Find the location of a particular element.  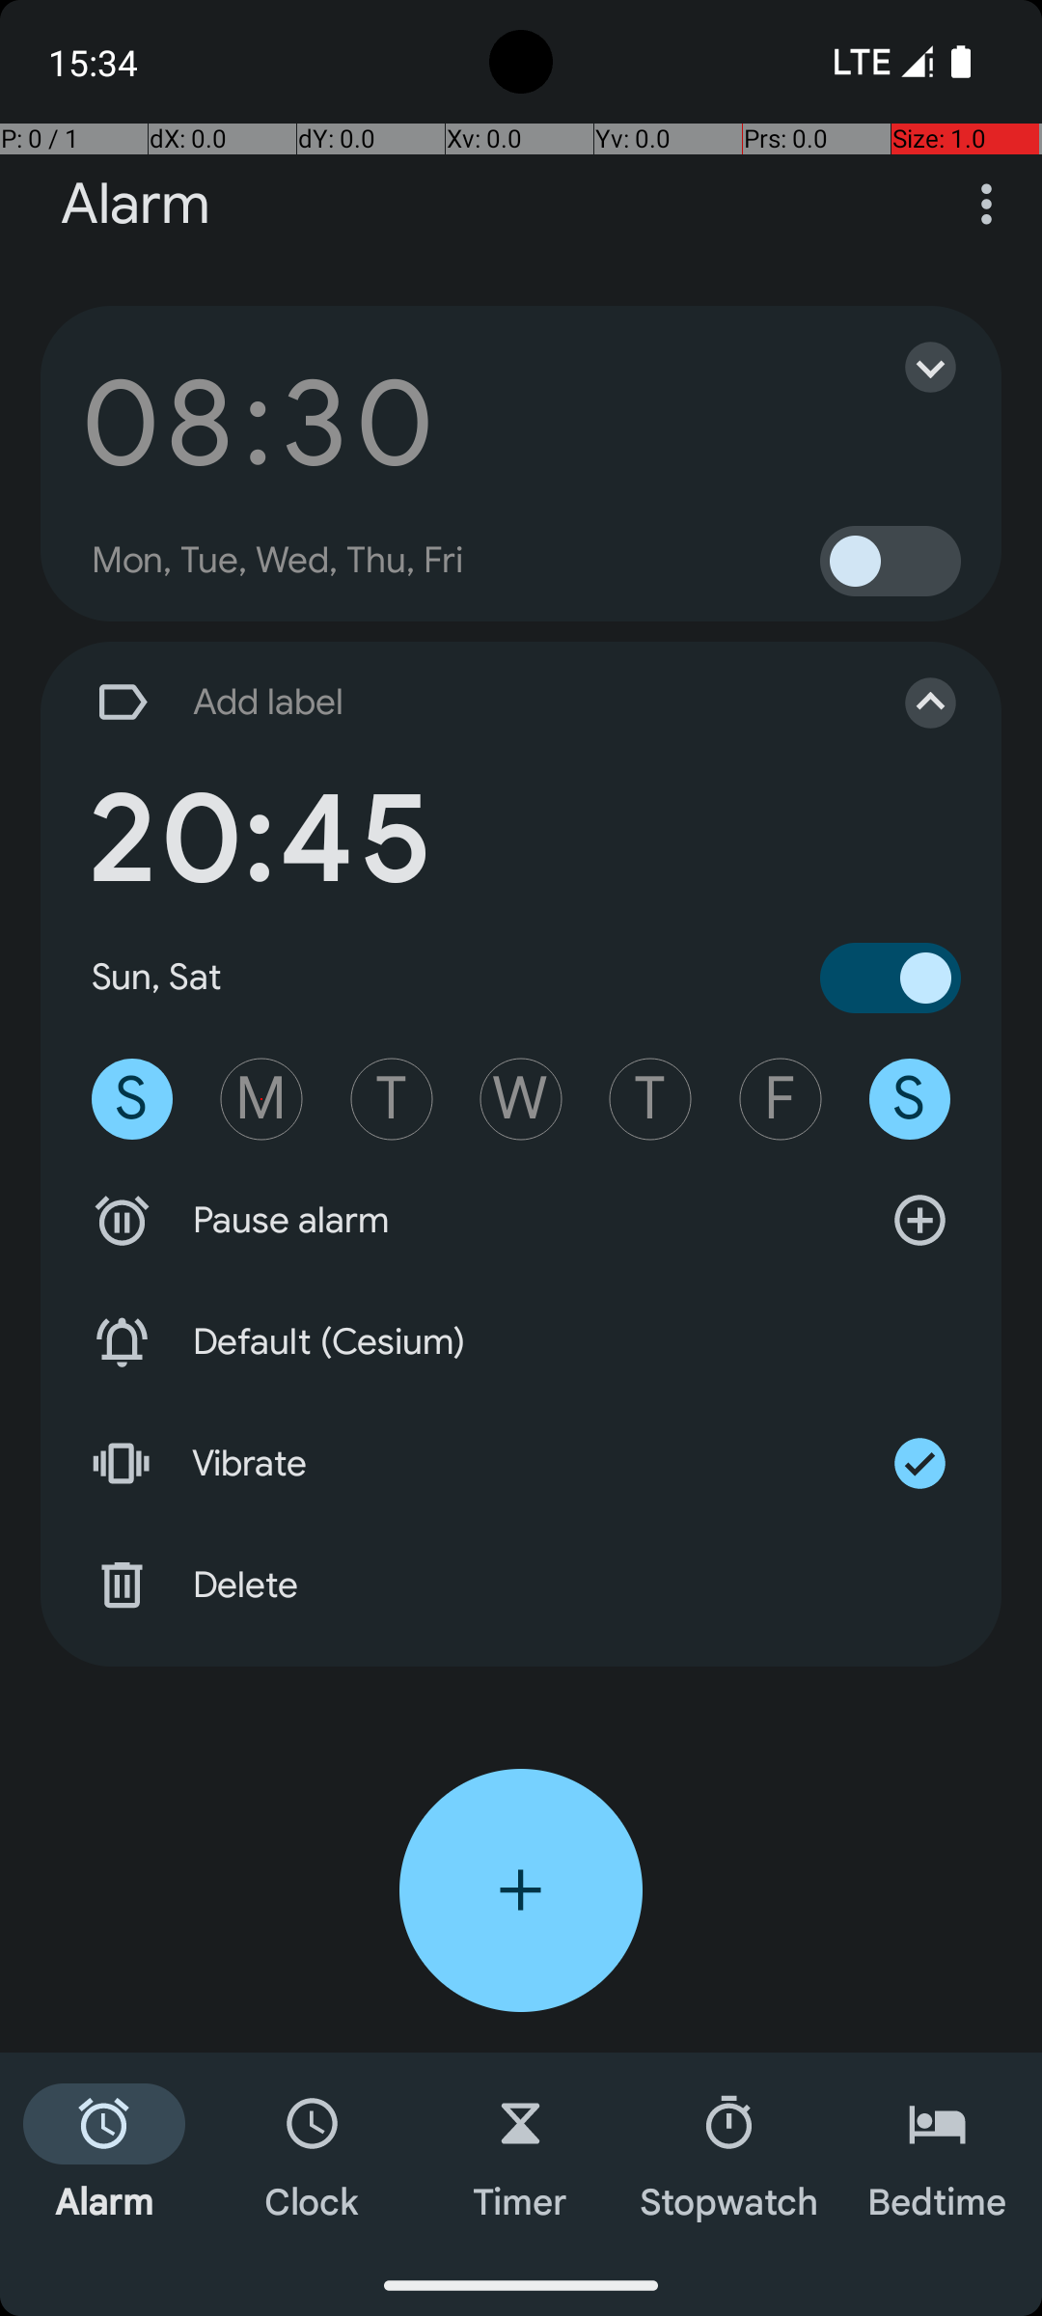

08:30 is located at coordinates (258, 423).